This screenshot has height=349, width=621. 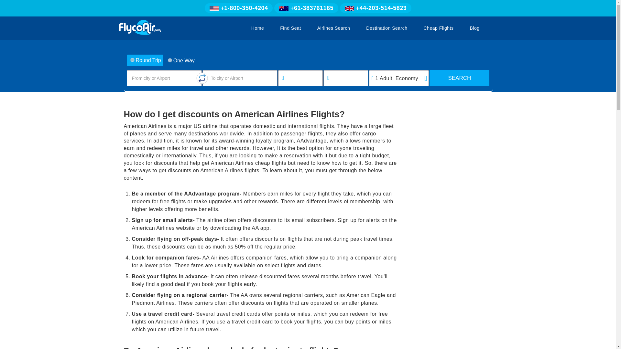 What do you see at coordinates (387, 28) in the screenshot?
I see `Destination Search` at bounding box center [387, 28].